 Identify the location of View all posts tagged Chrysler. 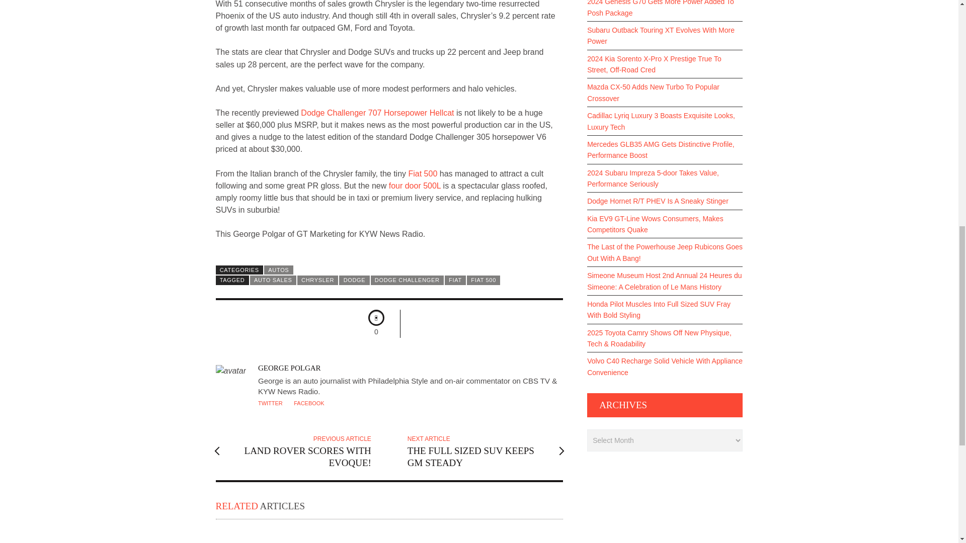
(318, 280).